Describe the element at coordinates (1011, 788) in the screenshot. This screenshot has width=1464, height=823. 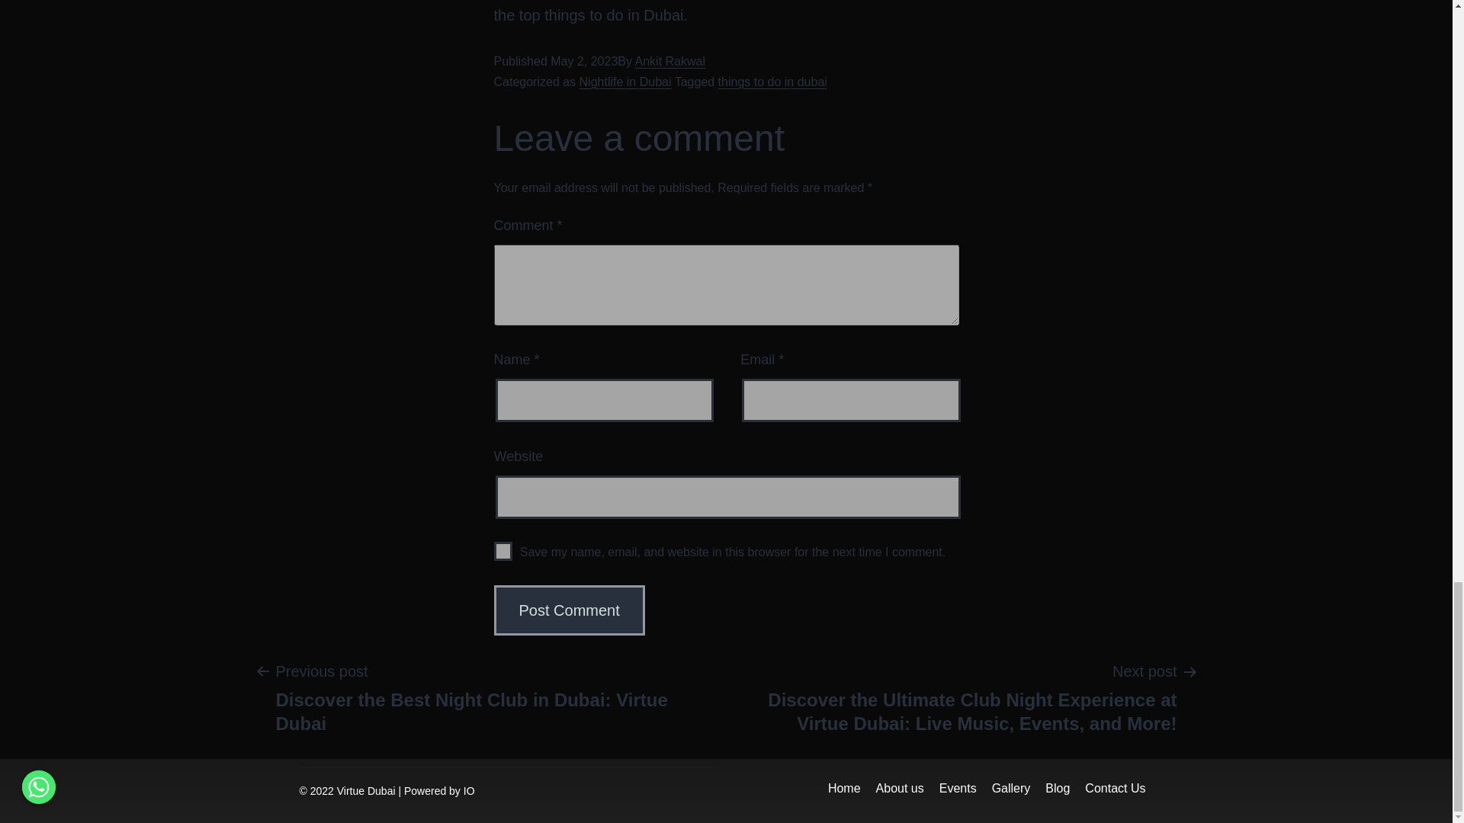
I see `Gallery` at that location.